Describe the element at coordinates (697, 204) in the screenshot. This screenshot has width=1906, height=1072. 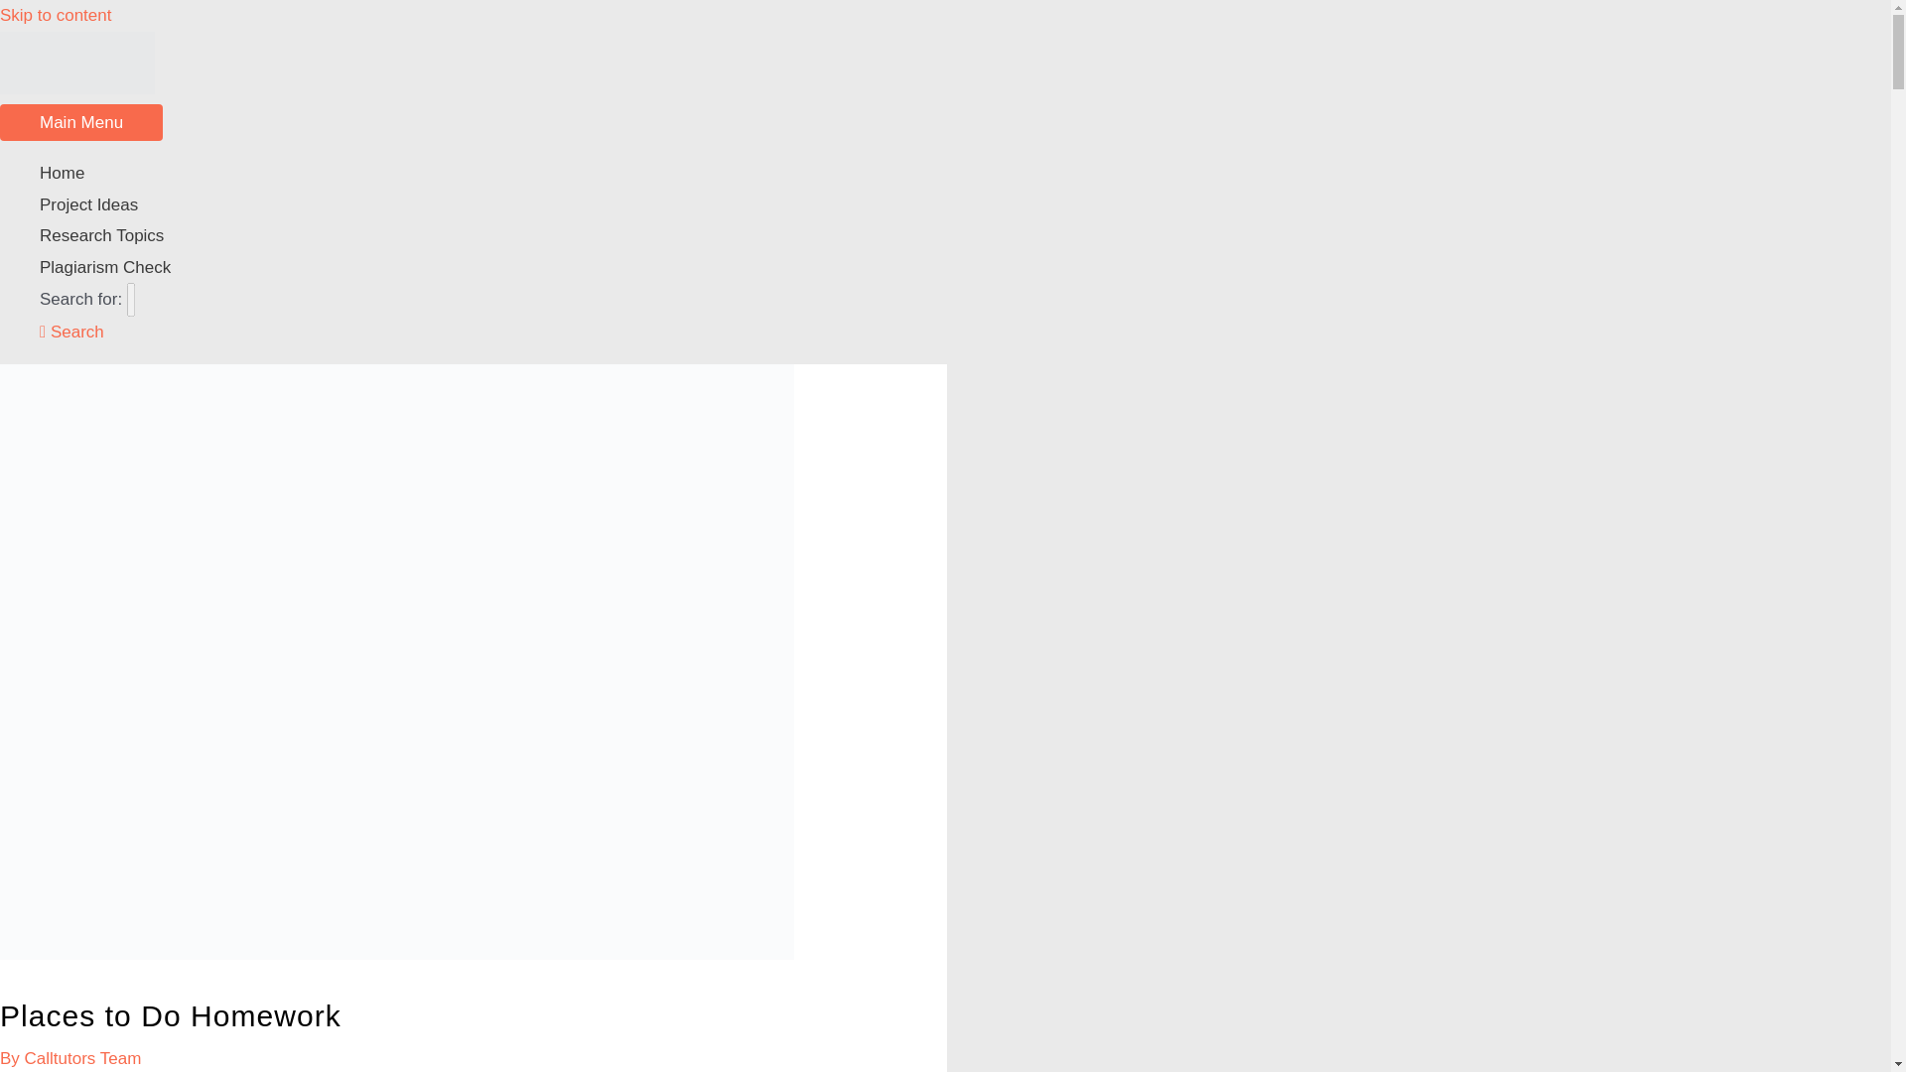
I see `Project Ideas` at that location.